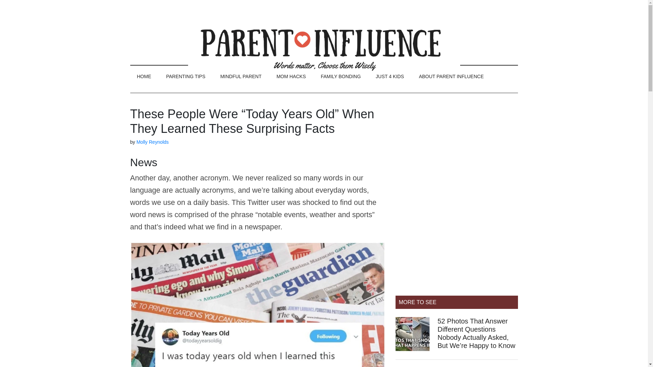  What do you see at coordinates (241, 76) in the screenshot?
I see `MINDFUL PARENT` at bounding box center [241, 76].